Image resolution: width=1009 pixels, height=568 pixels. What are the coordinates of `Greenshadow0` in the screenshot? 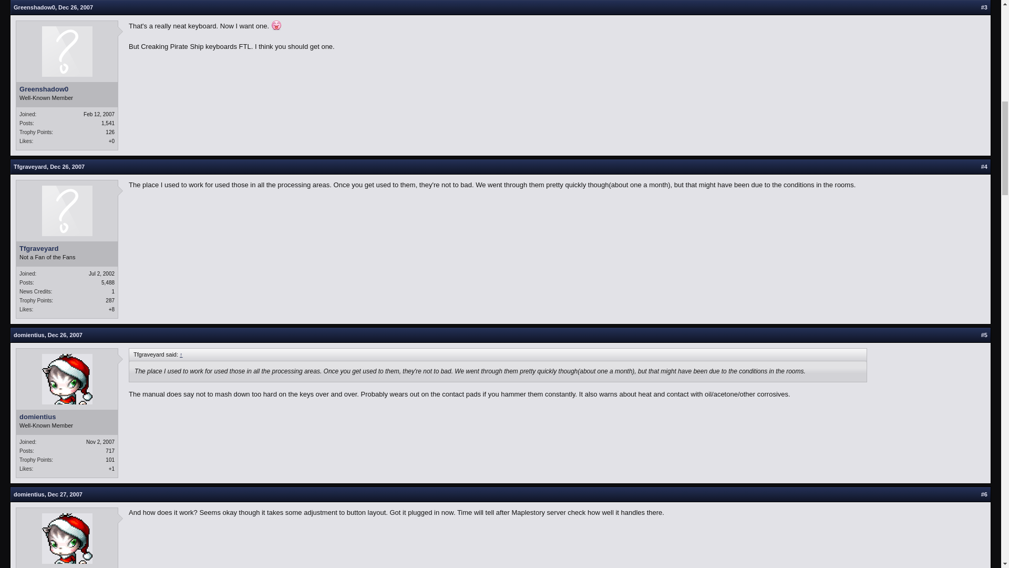 It's located at (67, 89).